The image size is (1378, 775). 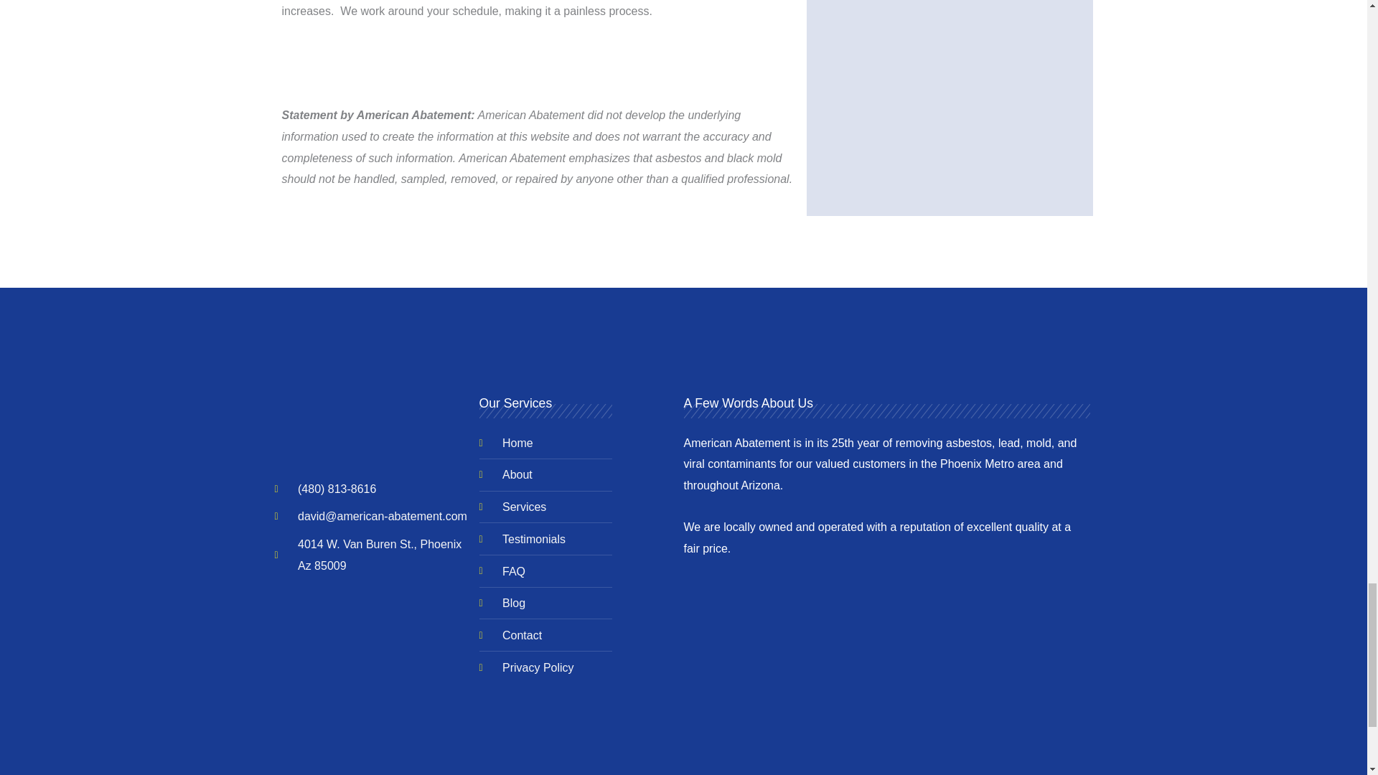 What do you see at coordinates (961, 616) in the screenshot?
I see `Veteran Owned` at bounding box center [961, 616].